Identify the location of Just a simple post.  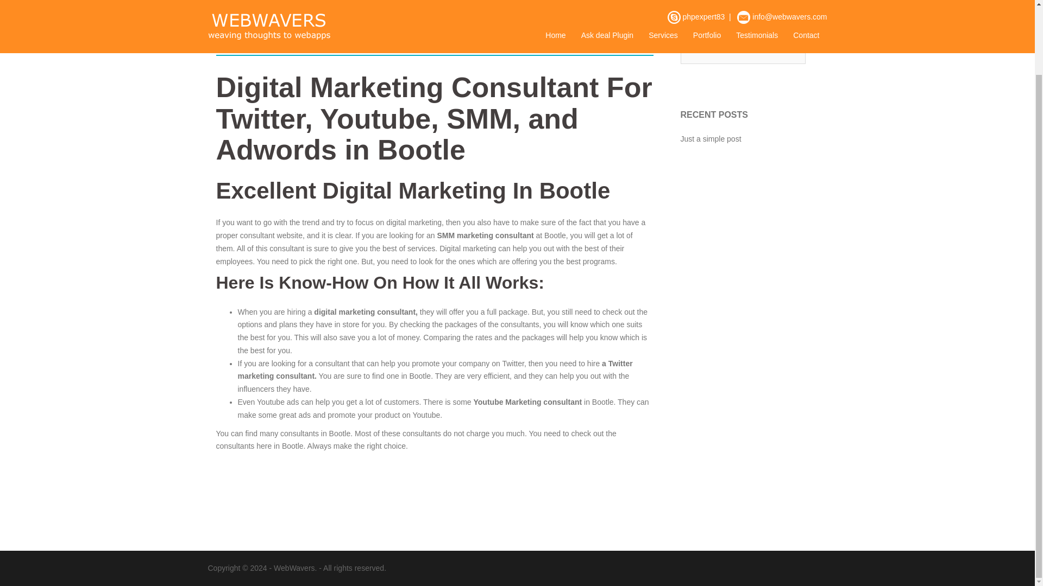
(710, 139).